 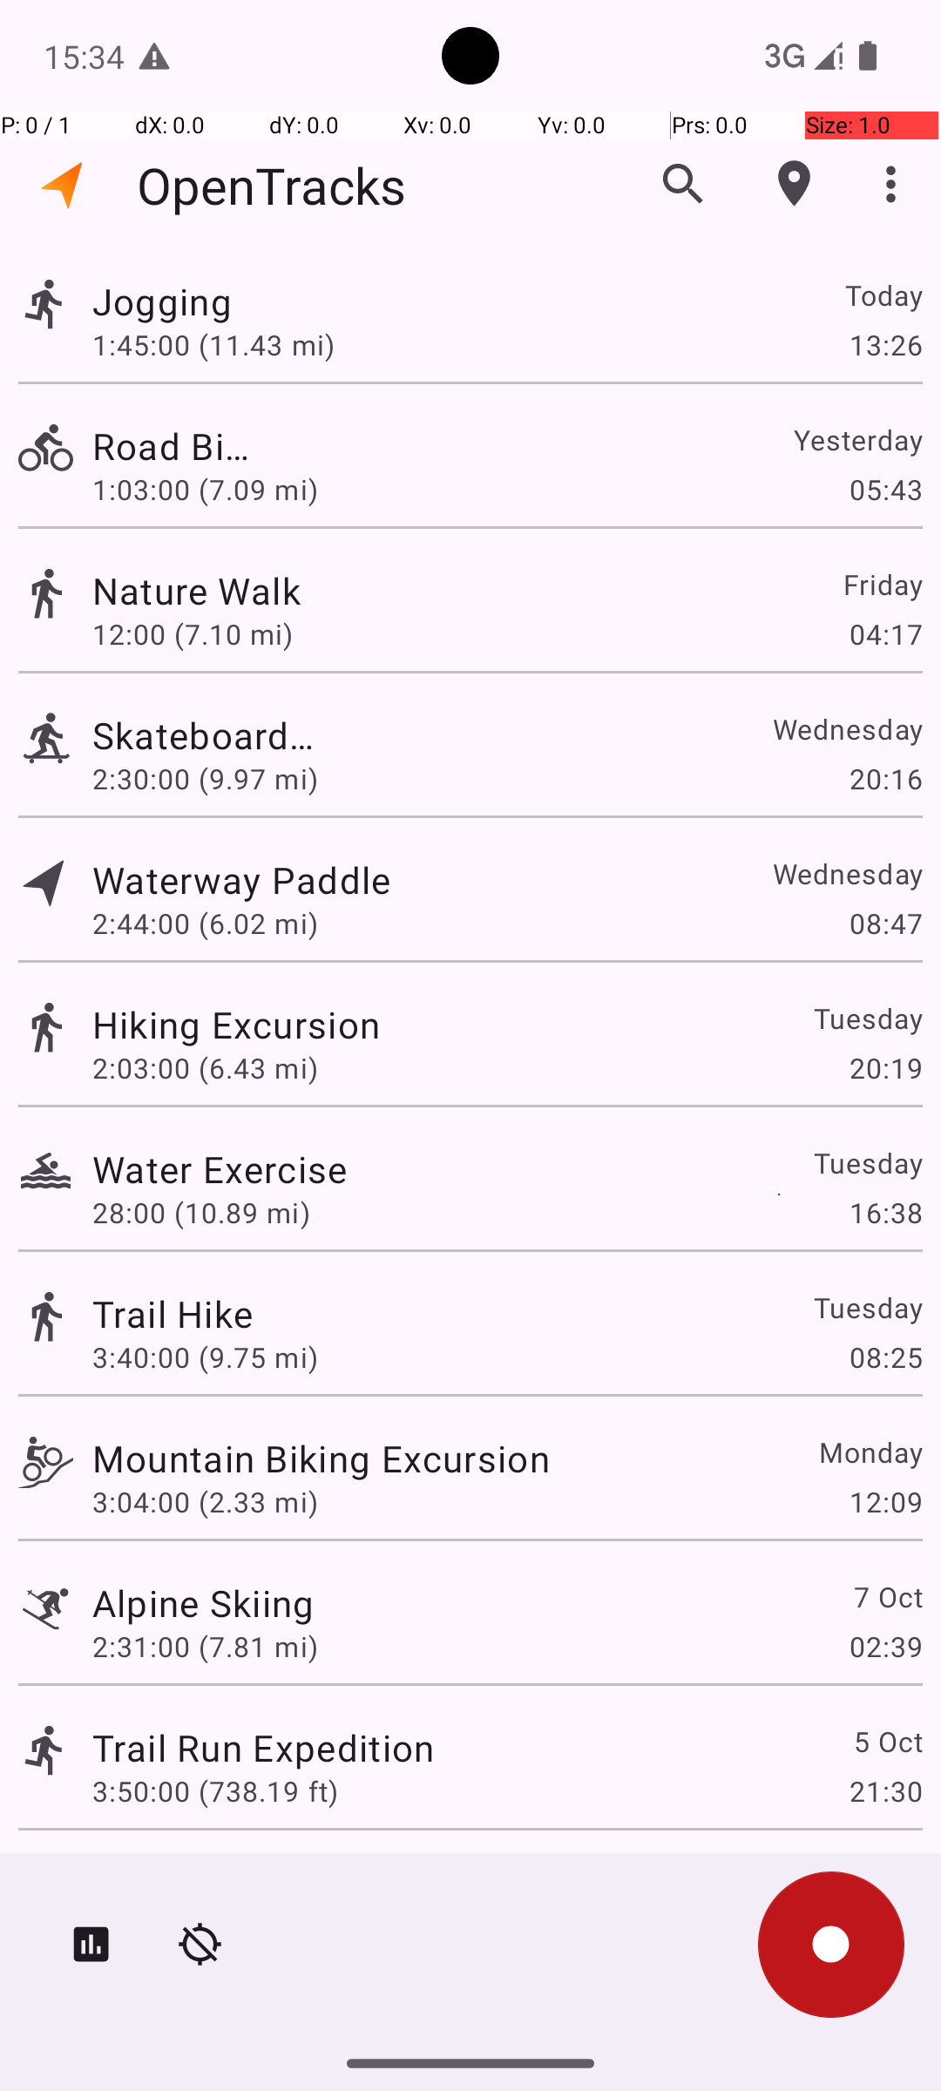 I want to click on 21:30, so click(x=885, y=1791).